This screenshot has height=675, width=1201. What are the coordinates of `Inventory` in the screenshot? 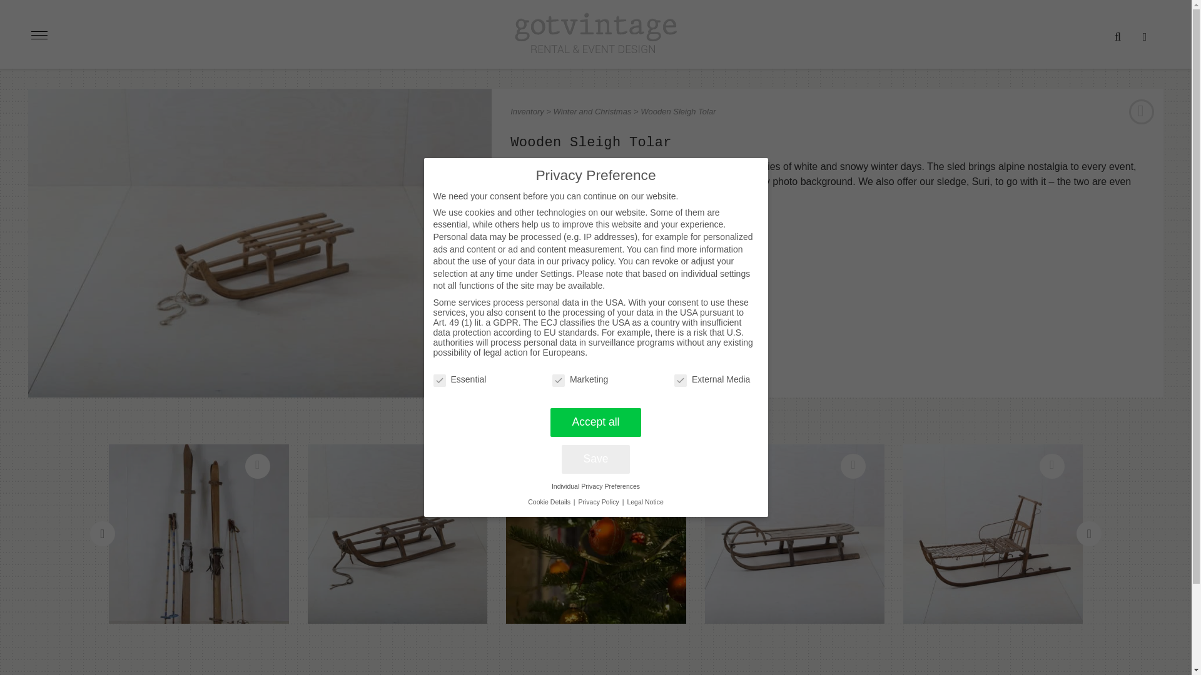 It's located at (527, 111).